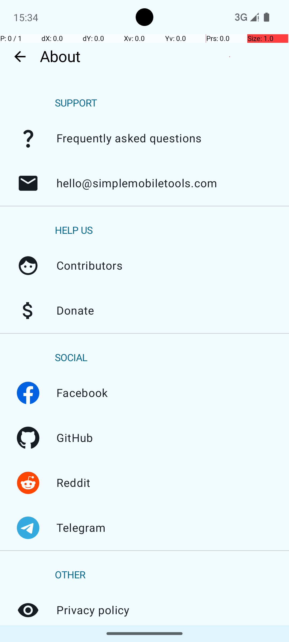 This screenshot has height=642, width=289. Describe the element at coordinates (28, 311) in the screenshot. I see `Donate` at that location.